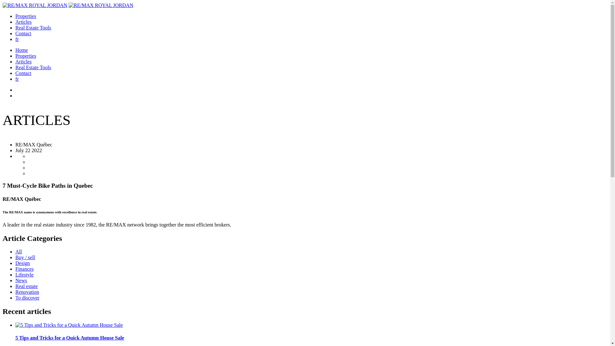  Describe the element at coordinates (26, 56) in the screenshot. I see `Properties` at that location.